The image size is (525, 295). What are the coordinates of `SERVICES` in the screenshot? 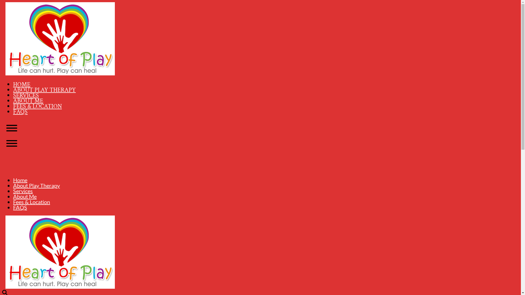 It's located at (26, 96).